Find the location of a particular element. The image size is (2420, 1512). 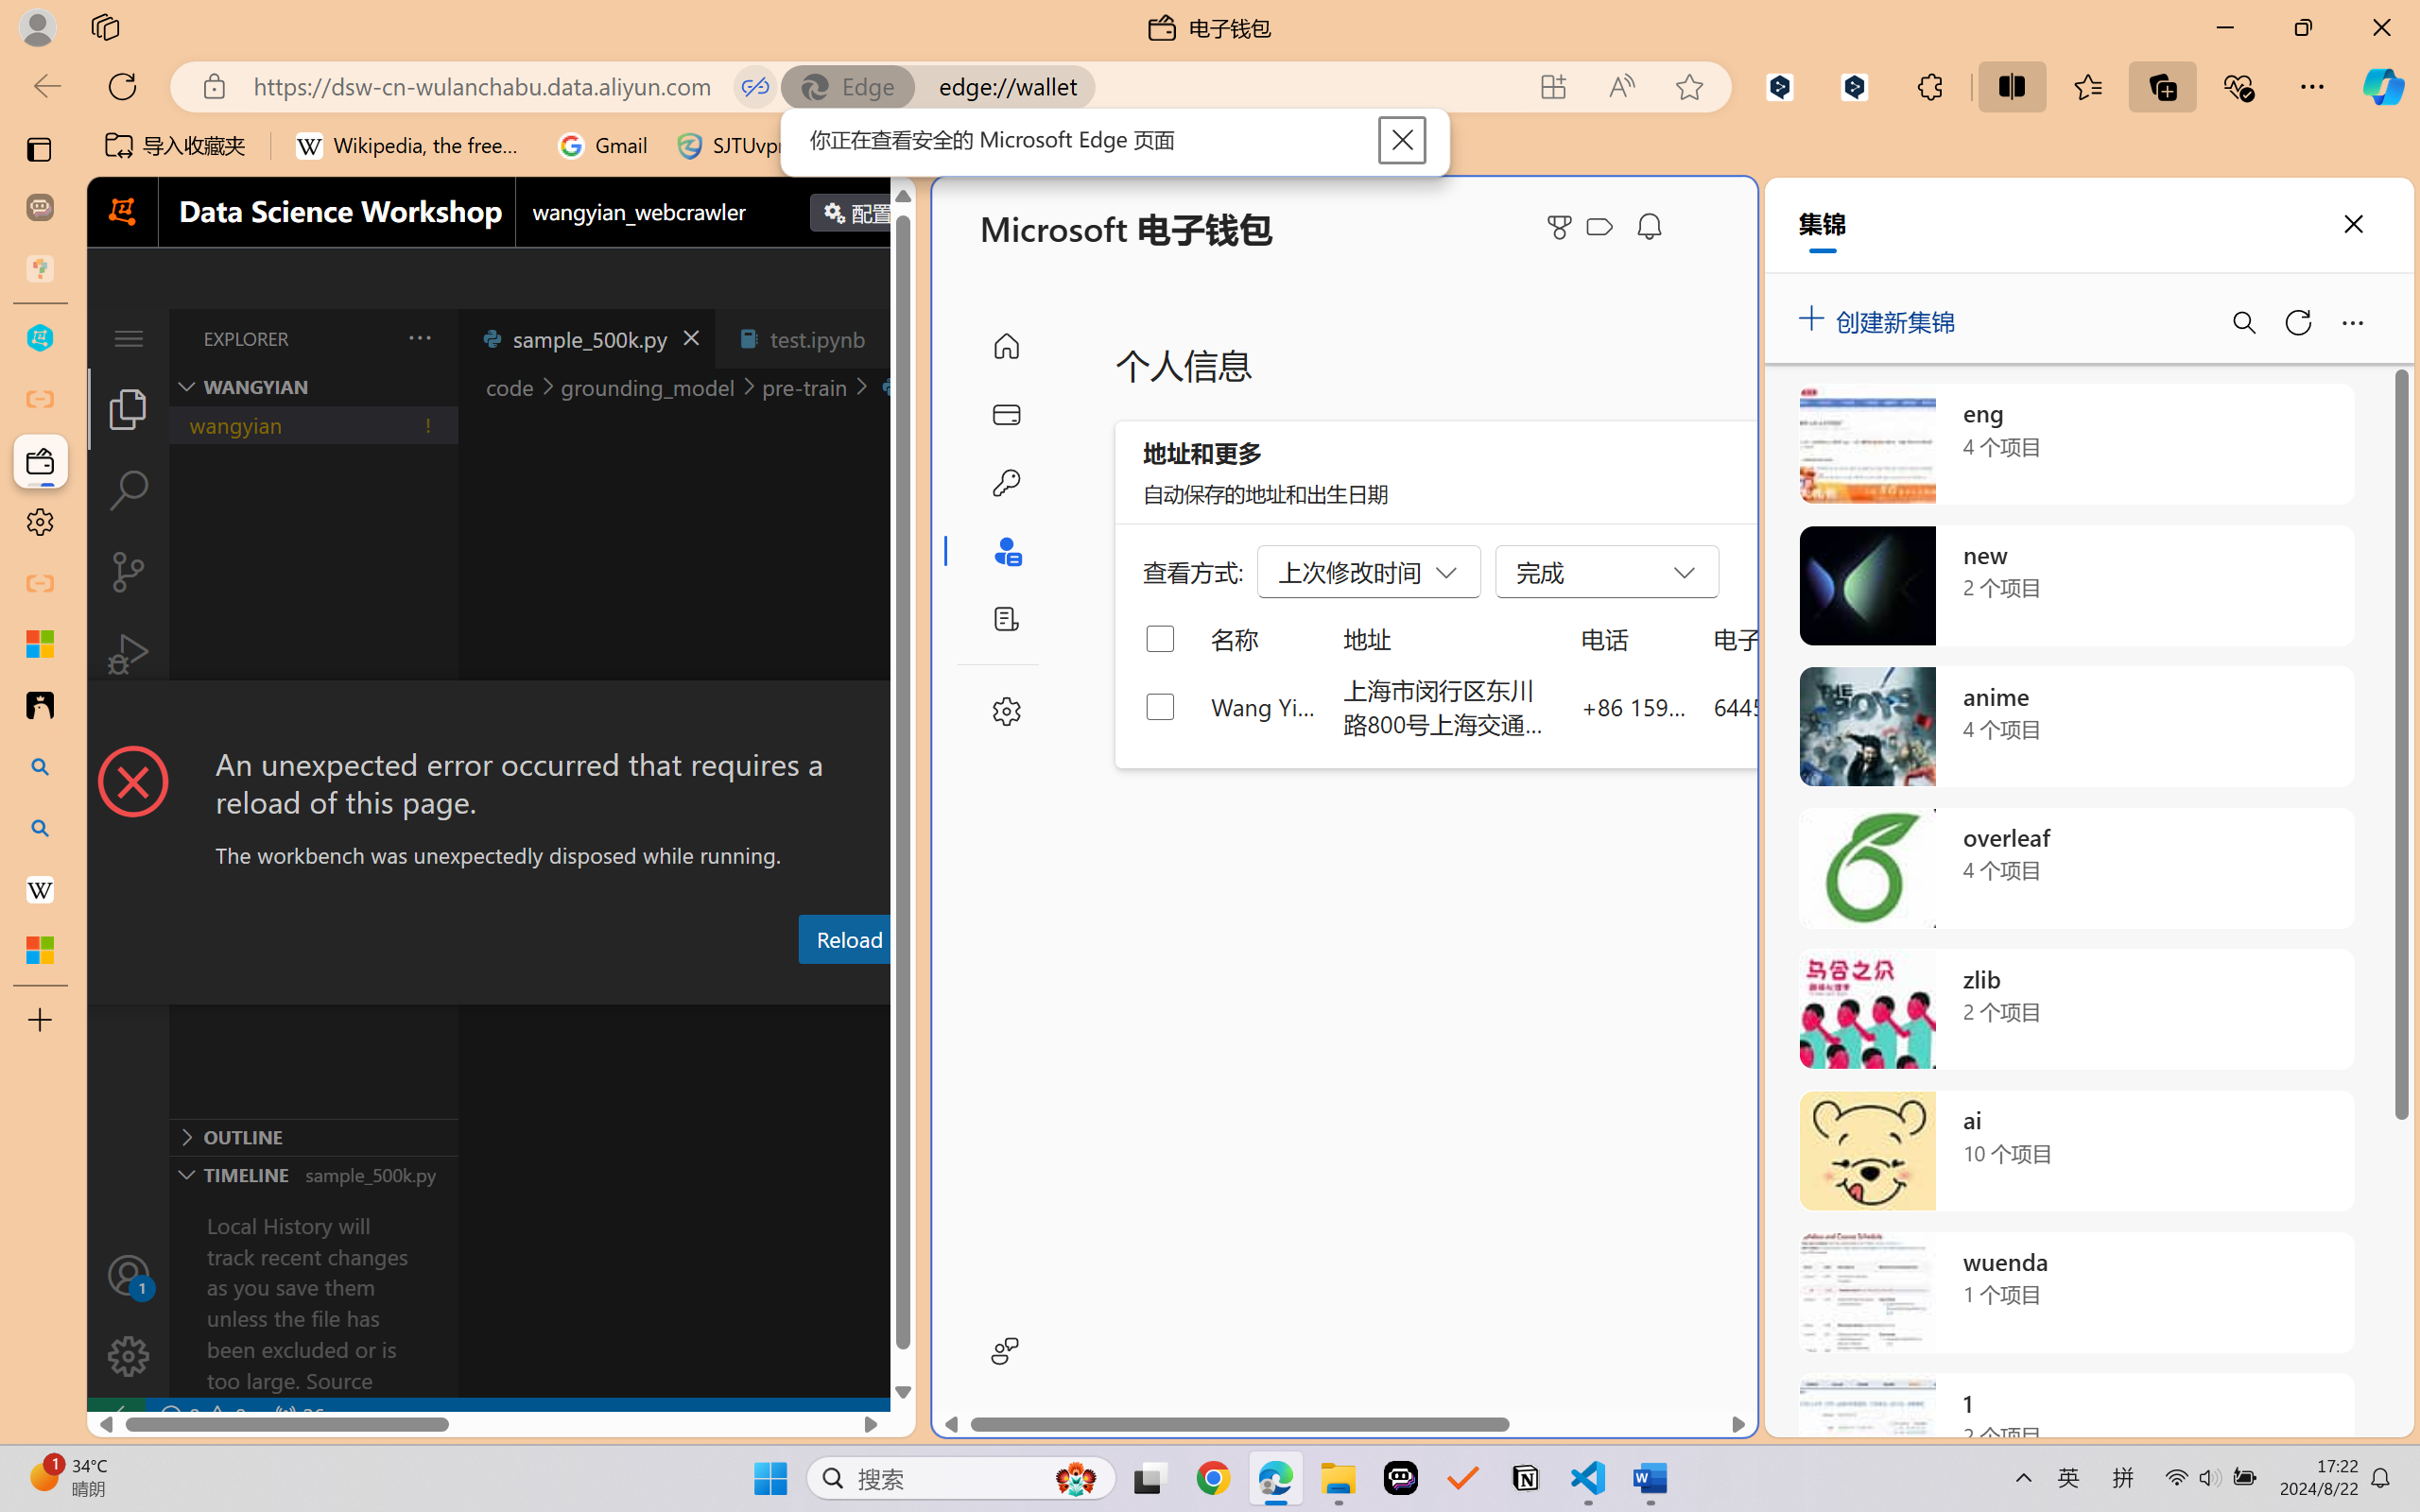

Extensions (Ctrl+Shift+X) is located at coordinates (129, 735).